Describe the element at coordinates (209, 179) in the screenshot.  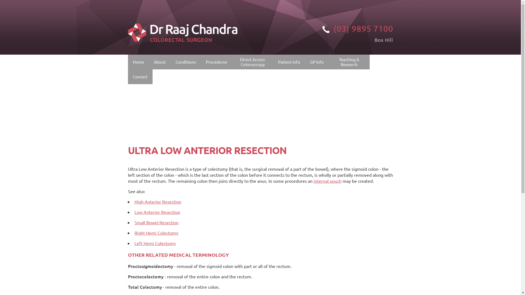
I see `Anal Fistula` at that location.